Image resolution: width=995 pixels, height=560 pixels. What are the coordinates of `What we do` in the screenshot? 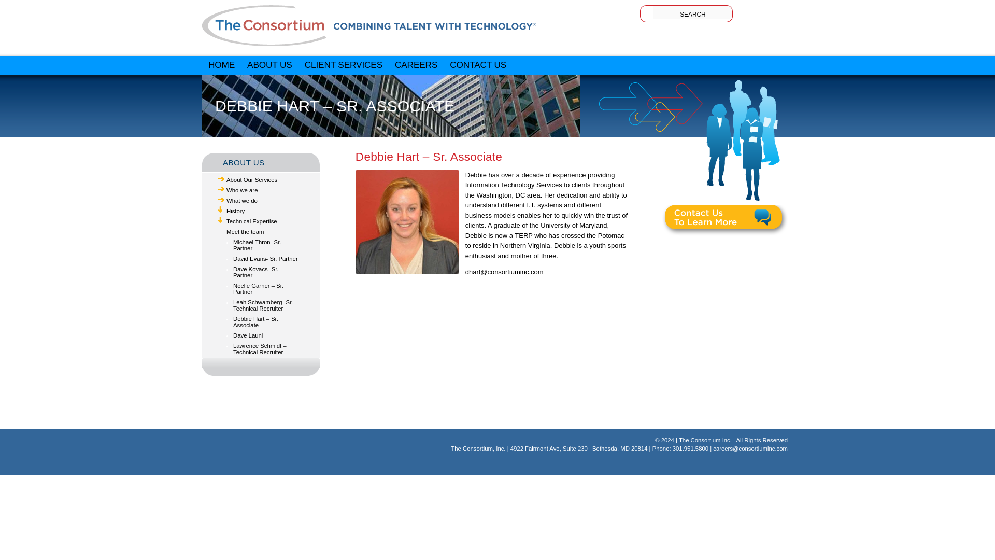 It's located at (242, 201).